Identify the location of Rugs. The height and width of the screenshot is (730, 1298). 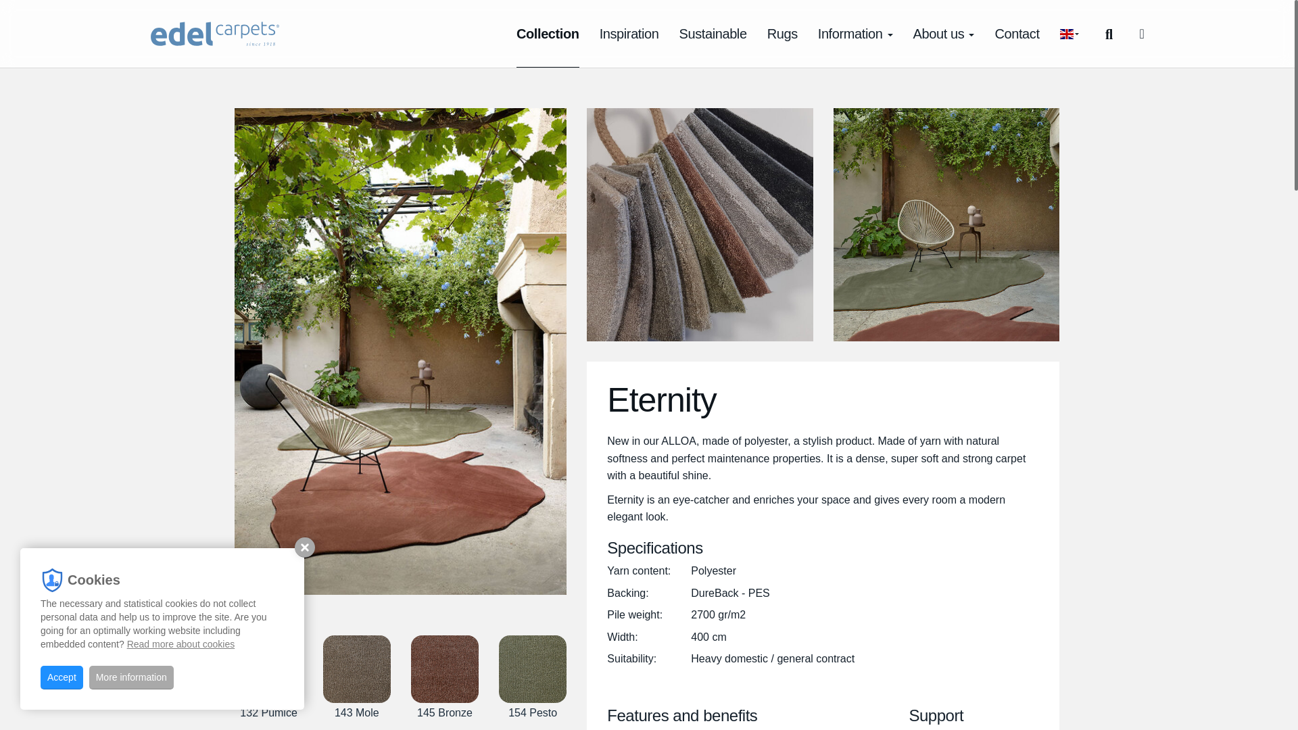
(782, 34).